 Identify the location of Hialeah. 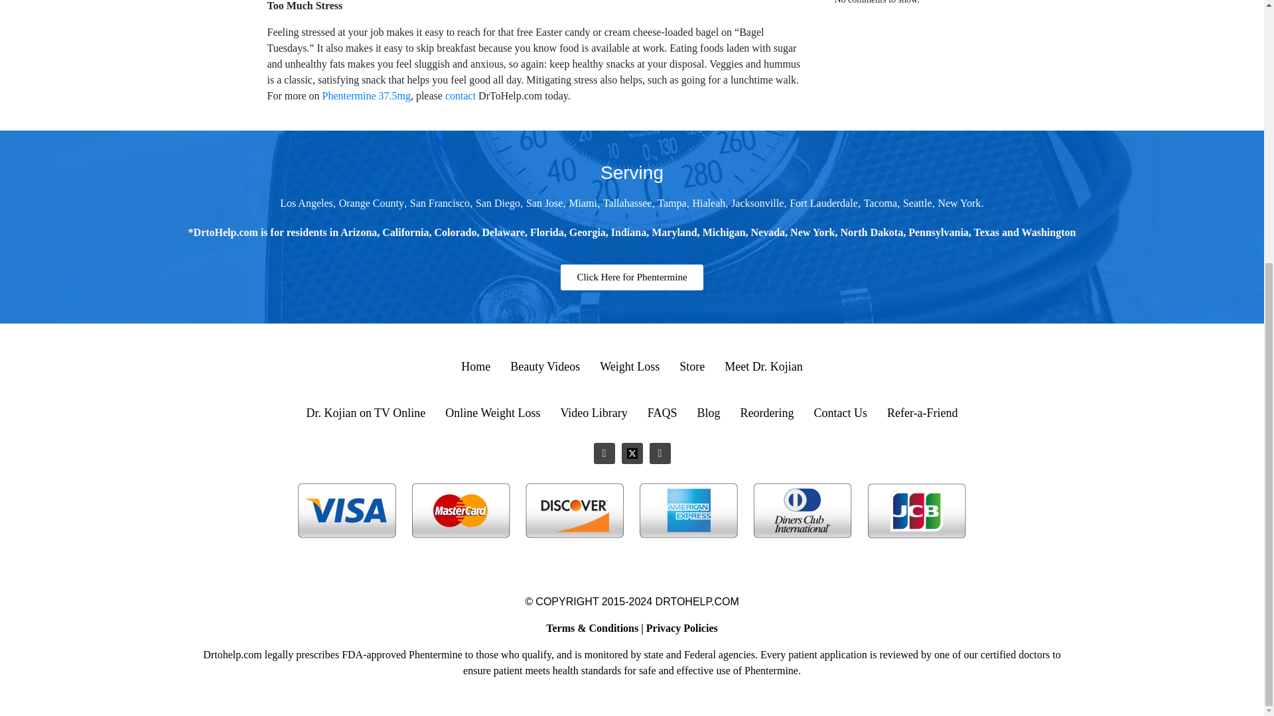
(709, 203).